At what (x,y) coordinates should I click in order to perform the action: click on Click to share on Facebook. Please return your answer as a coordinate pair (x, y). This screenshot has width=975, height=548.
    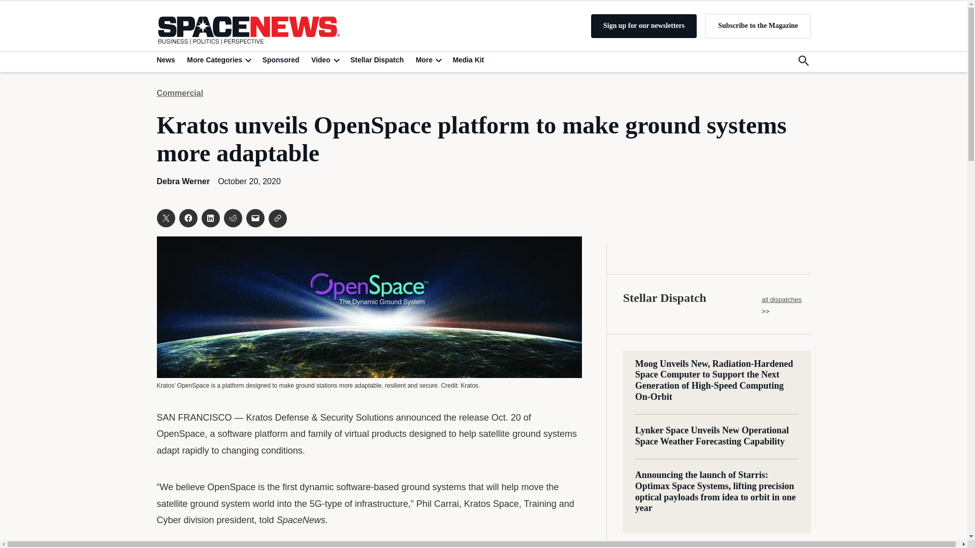
    Looking at the image, I should click on (187, 218).